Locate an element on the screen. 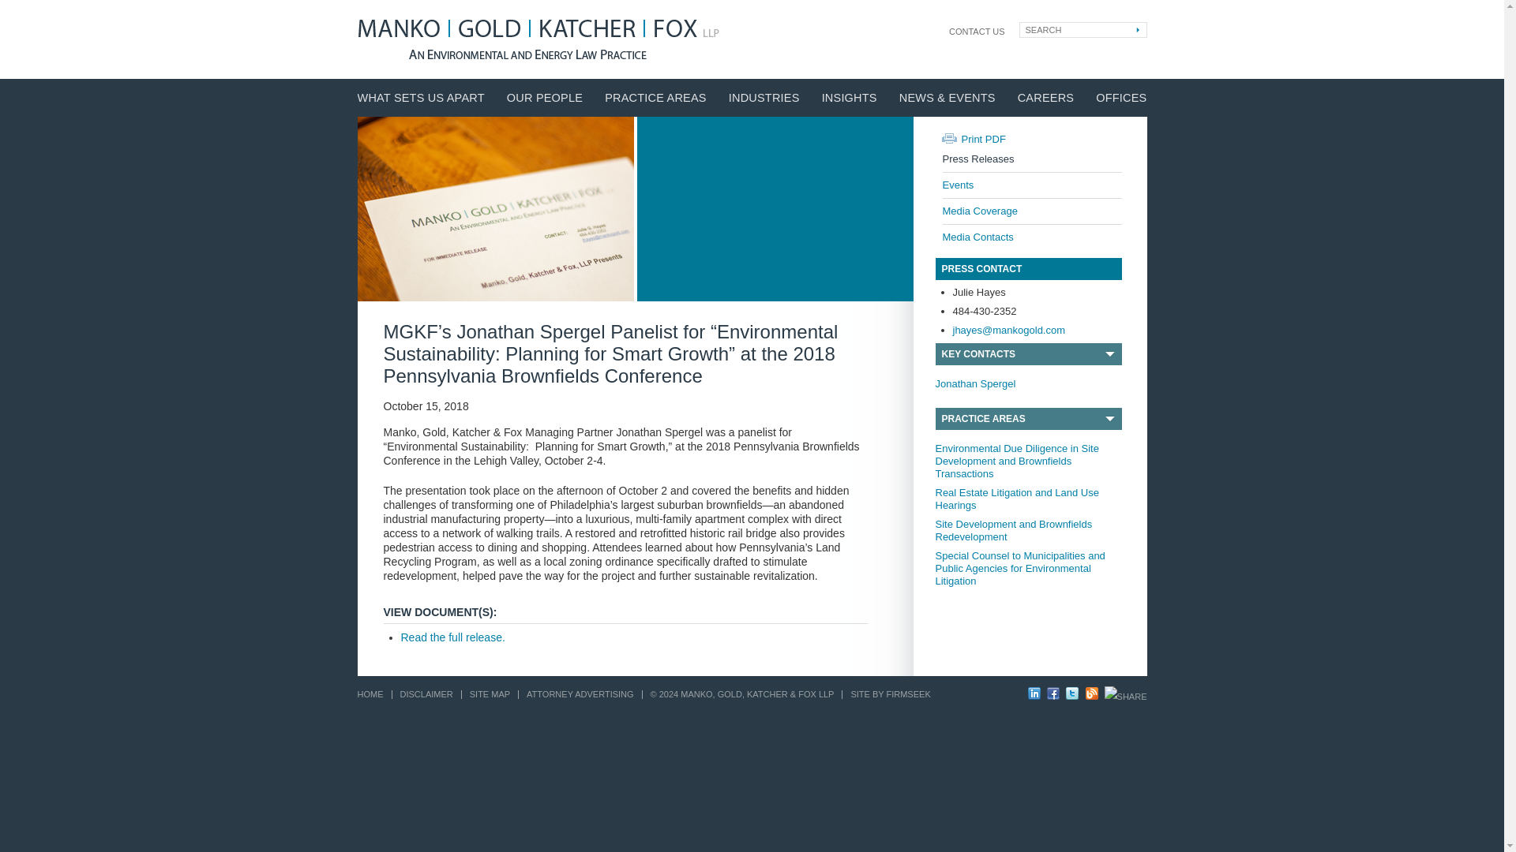  OUR PEOPLE is located at coordinates (544, 98).